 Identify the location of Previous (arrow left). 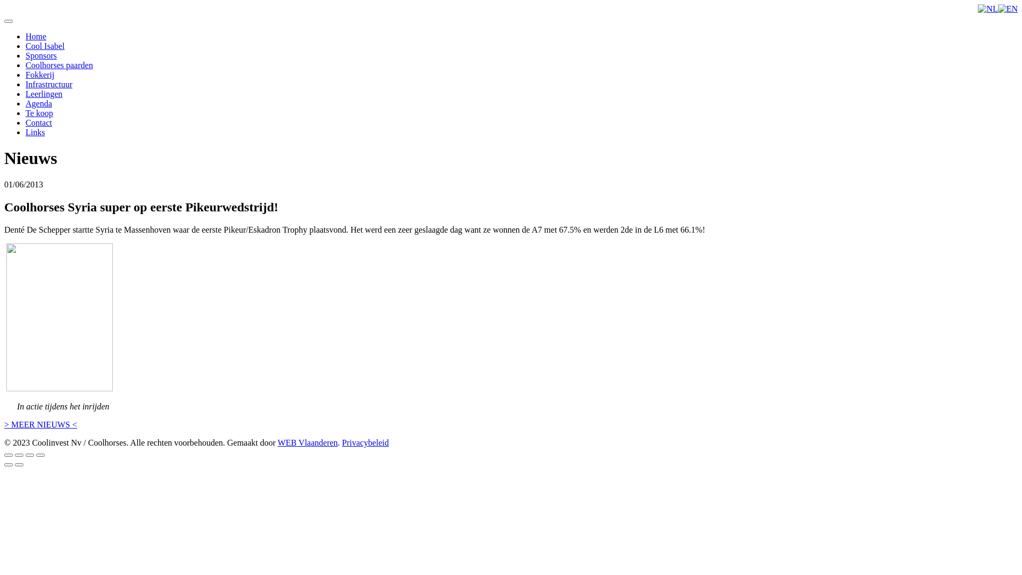
(9, 465).